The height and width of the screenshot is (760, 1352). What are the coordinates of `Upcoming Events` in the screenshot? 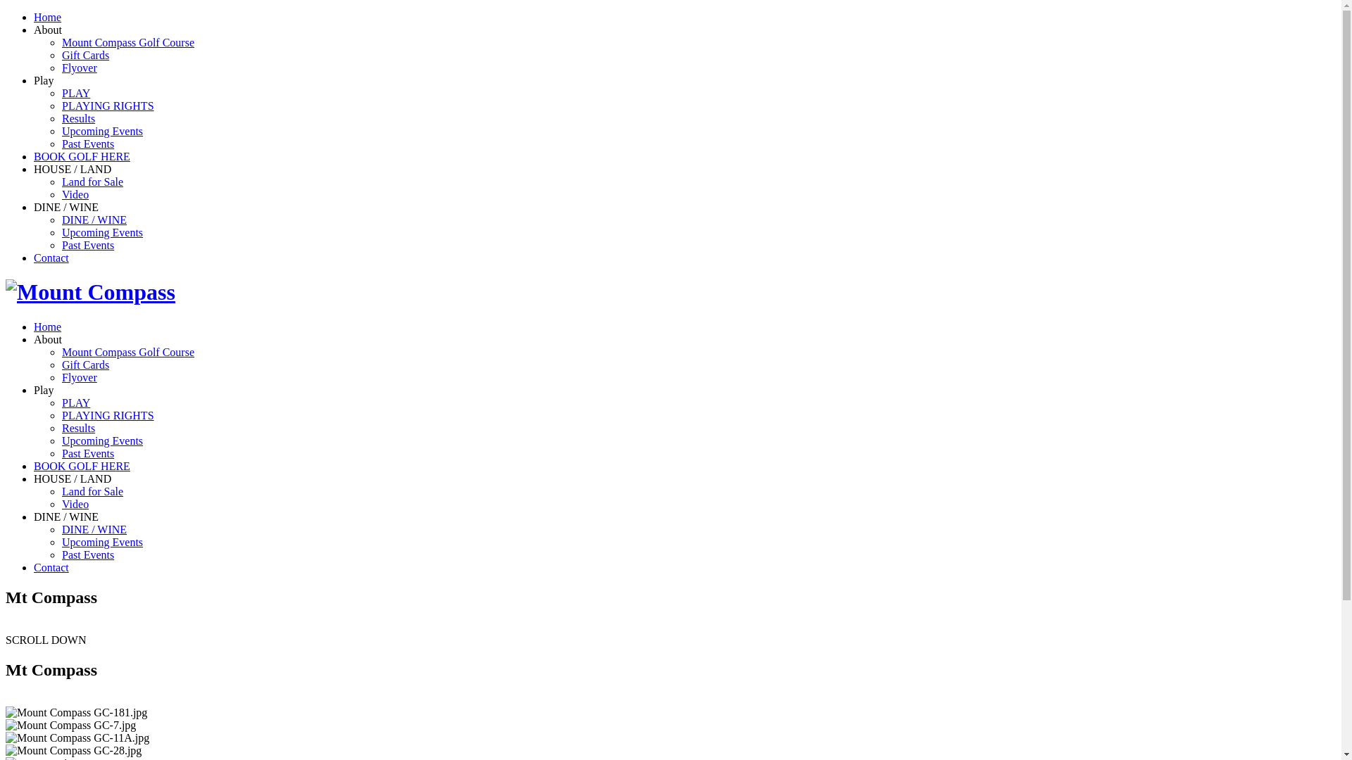 It's located at (103, 232).